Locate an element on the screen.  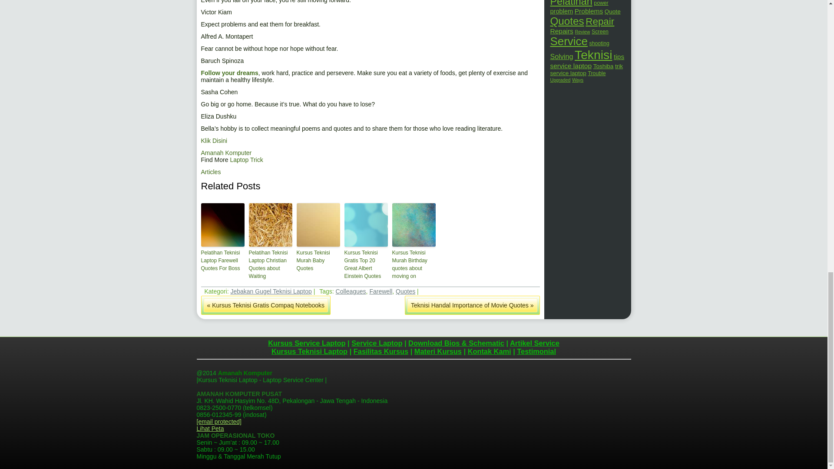
Quotes Tag is located at coordinates (405, 291).